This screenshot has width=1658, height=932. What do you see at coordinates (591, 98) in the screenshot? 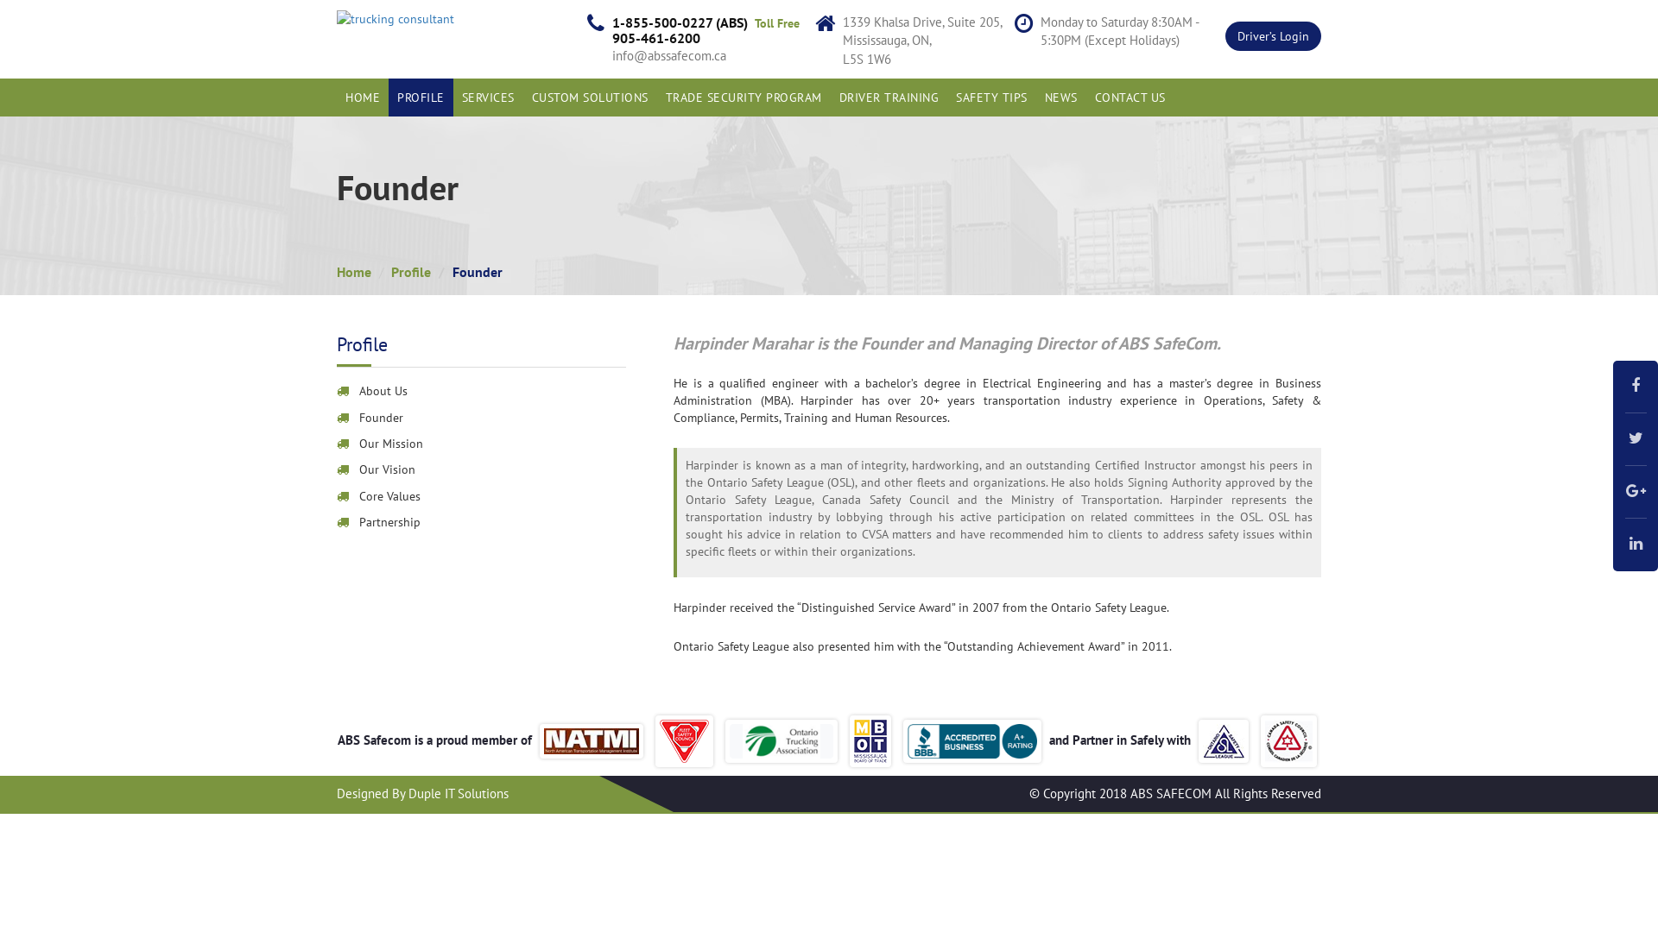
I see `CUSTOM SOLUTIONS` at bounding box center [591, 98].